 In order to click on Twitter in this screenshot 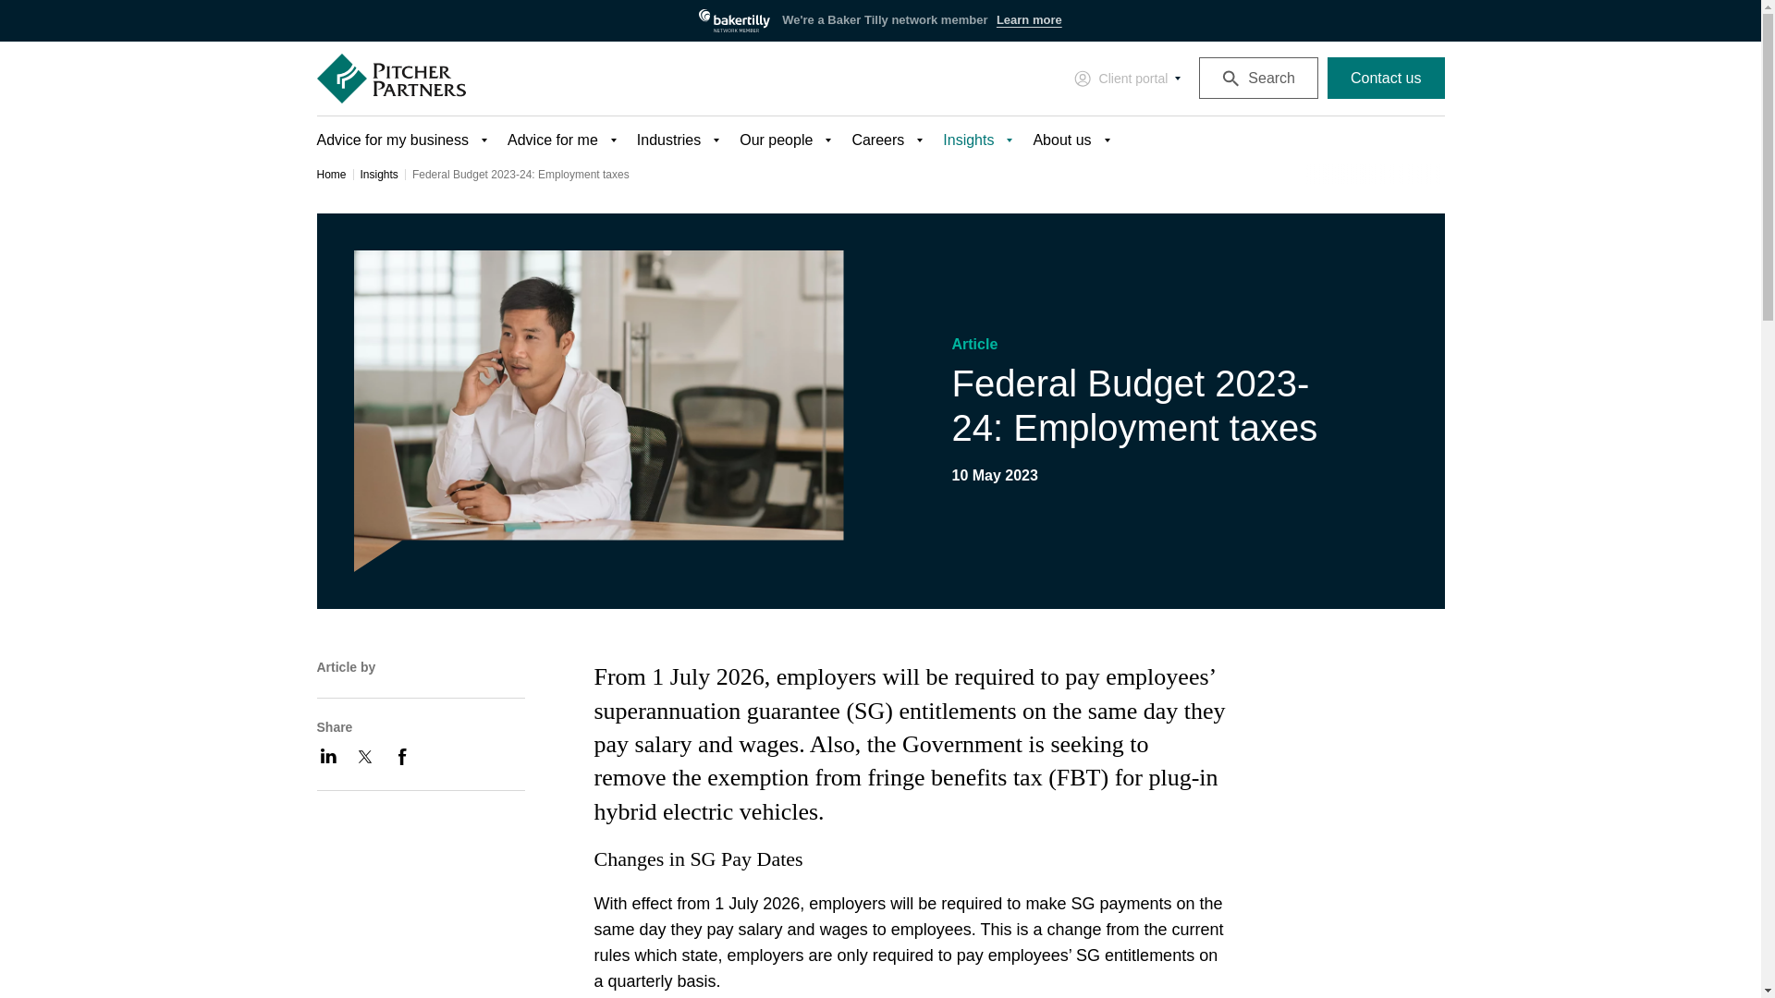, I will do `click(364, 756)`.